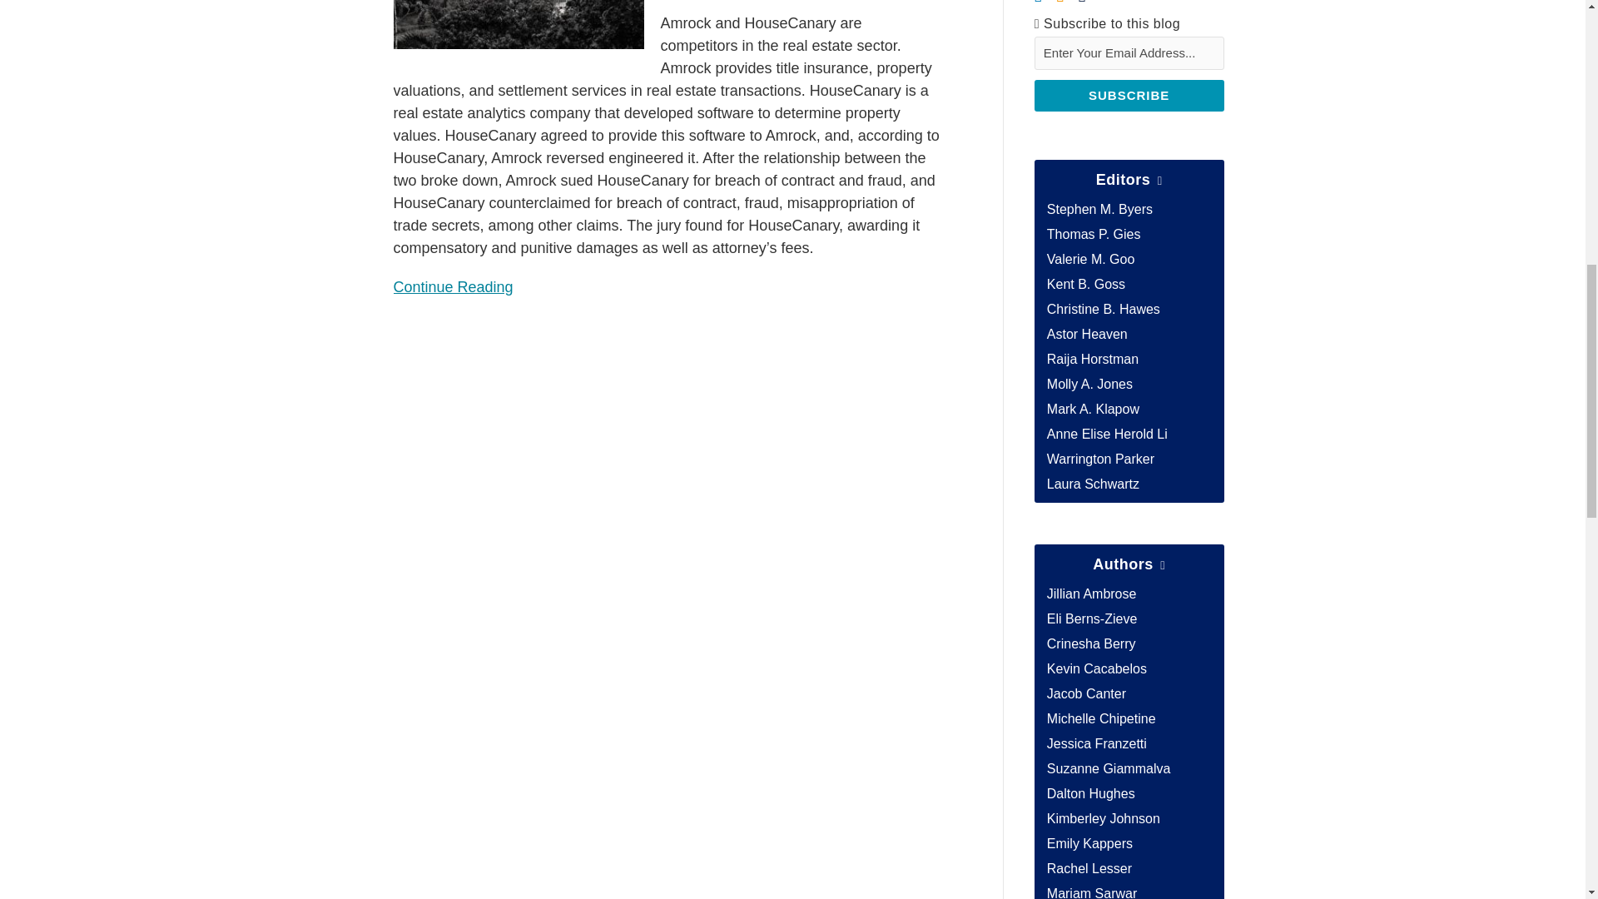 The height and width of the screenshot is (899, 1598). I want to click on Warrington Parker, so click(1100, 459).